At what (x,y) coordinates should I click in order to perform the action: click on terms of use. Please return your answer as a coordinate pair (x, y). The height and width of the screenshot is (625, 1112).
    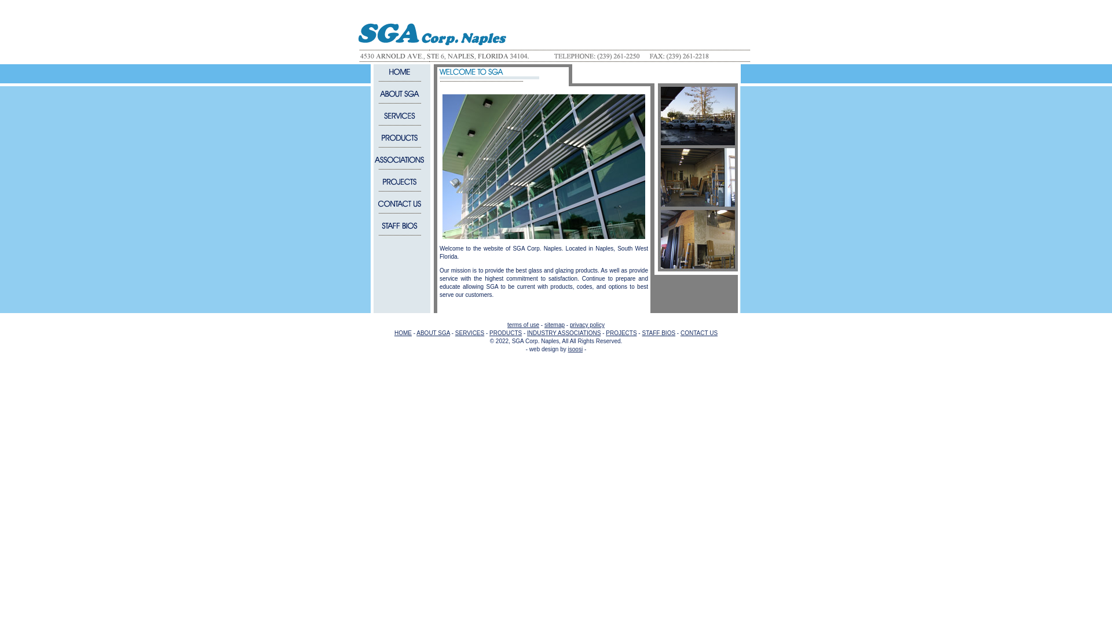
    Looking at the image, I should click on (523, 325).